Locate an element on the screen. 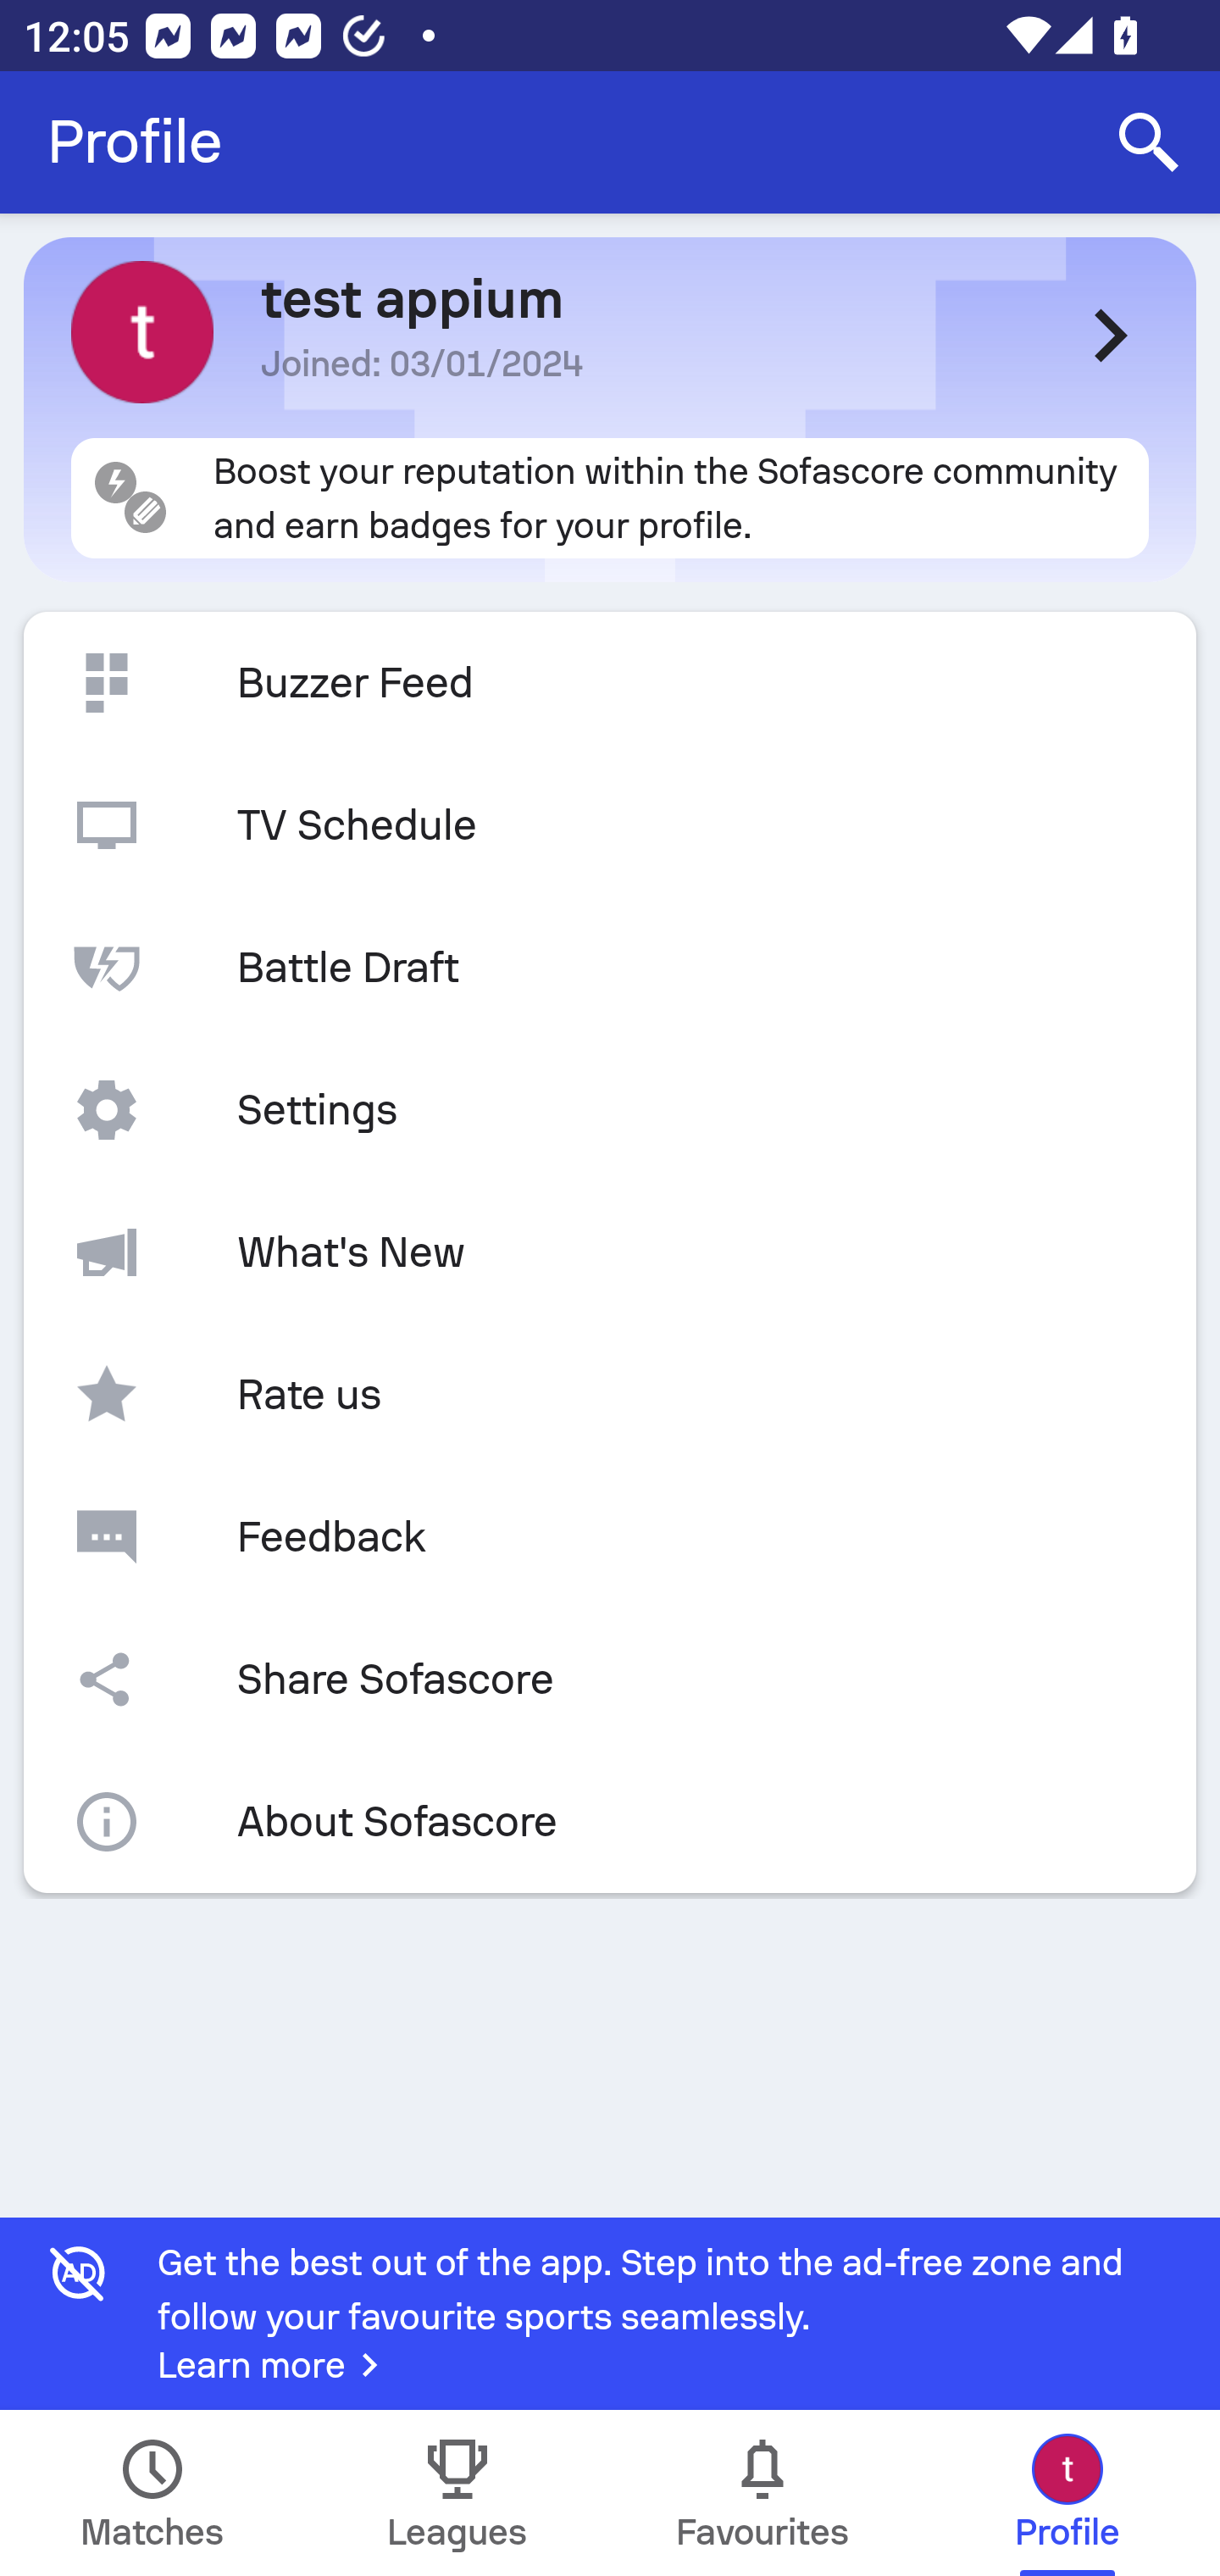 Image resolution: width=1220 pixels, height=2576 pixels. Profile is located at coordinates (134, 142).